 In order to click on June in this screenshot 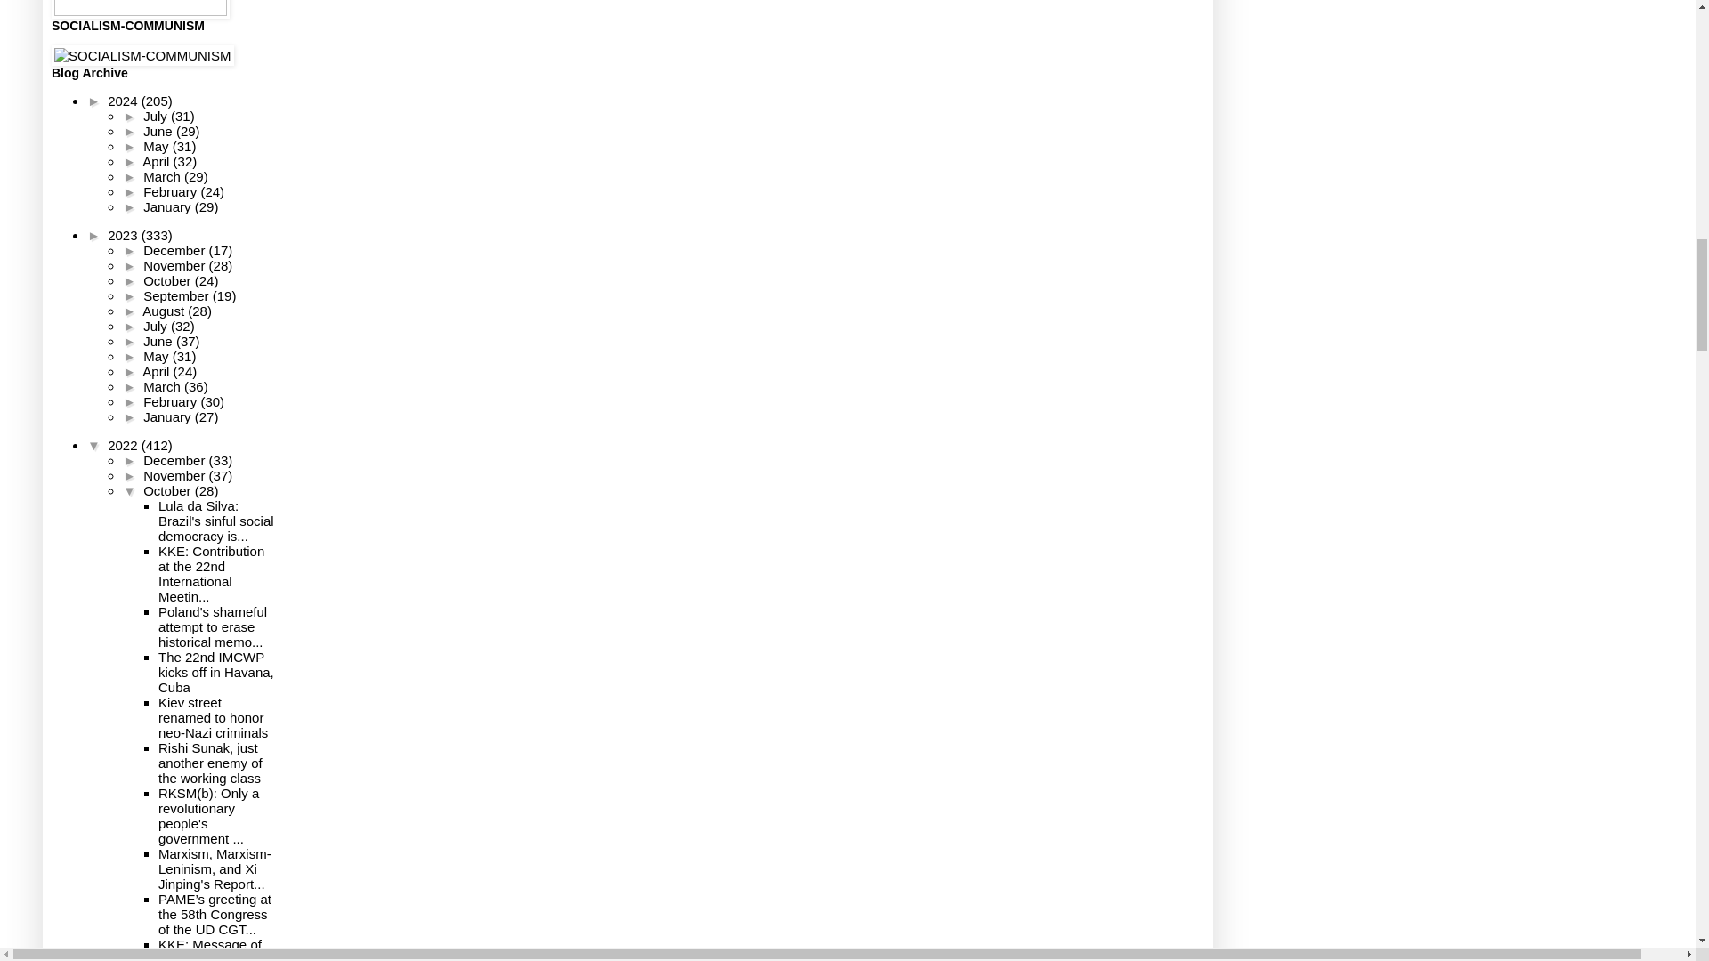, I will do `click(159, 131)`.